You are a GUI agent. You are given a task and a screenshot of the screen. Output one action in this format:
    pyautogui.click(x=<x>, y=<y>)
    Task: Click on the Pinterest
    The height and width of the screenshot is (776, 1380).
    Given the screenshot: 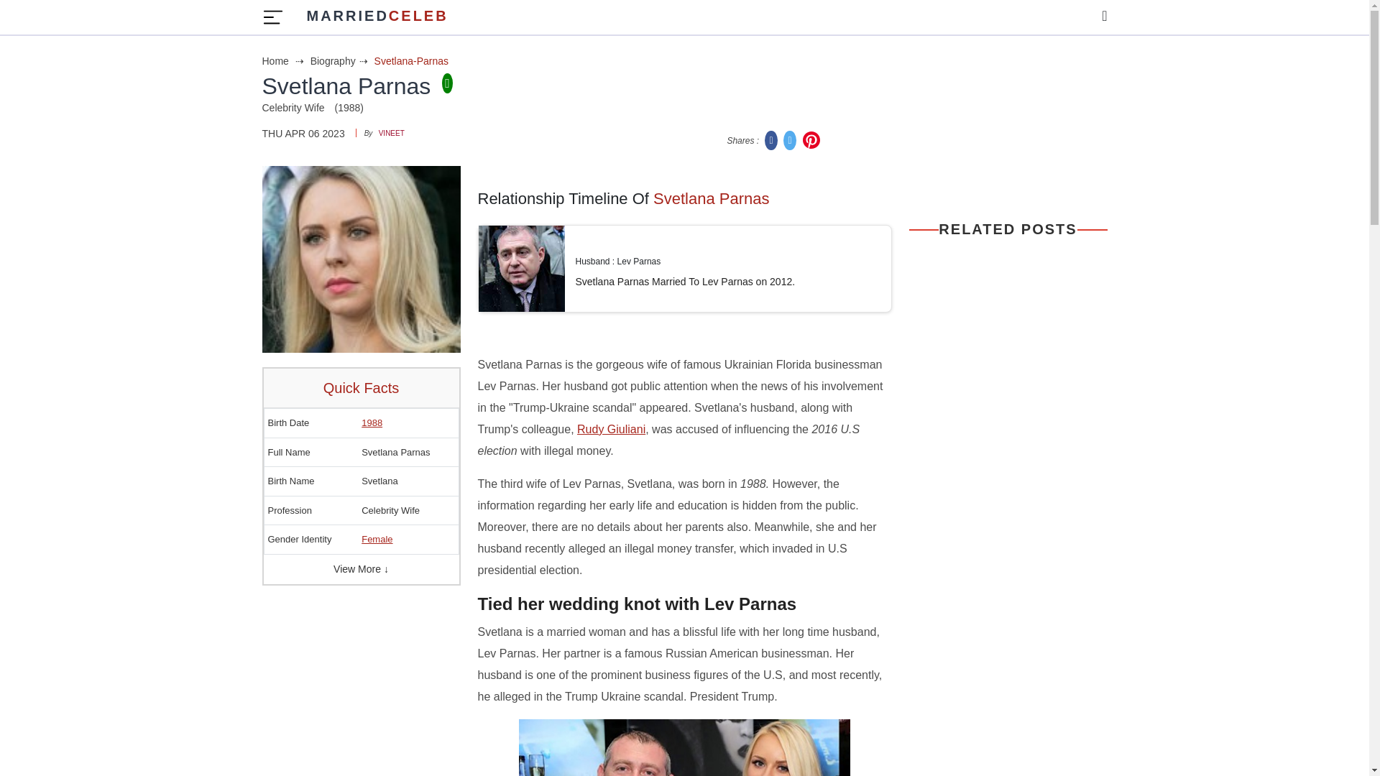 What is the action you would take?
    pyautogui.click(x=791, y=139)
    